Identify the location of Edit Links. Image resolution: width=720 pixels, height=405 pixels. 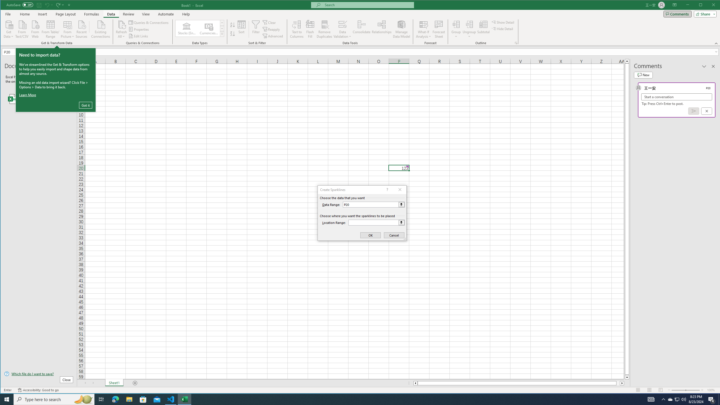
(138, 36).